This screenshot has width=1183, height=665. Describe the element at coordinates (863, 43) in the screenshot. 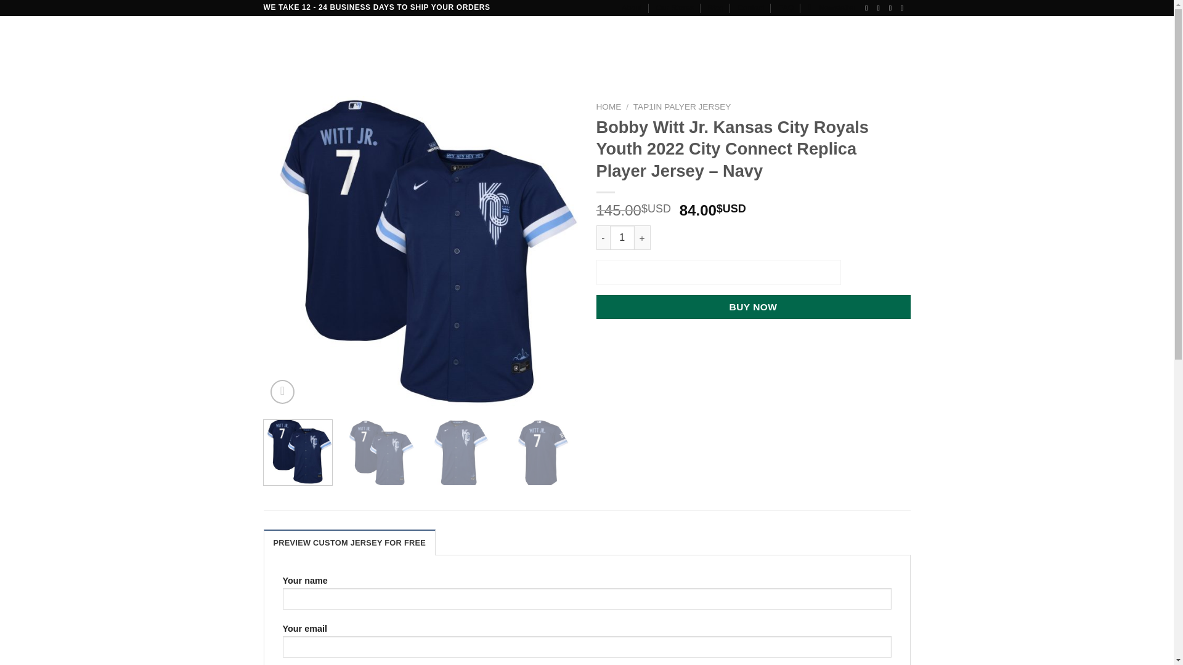

I see `Cart` at that location.